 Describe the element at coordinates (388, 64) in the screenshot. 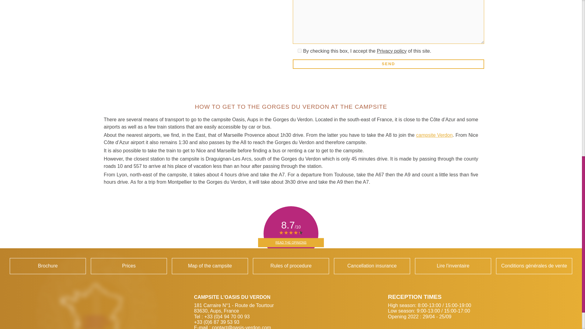

I see `Send` at that location.